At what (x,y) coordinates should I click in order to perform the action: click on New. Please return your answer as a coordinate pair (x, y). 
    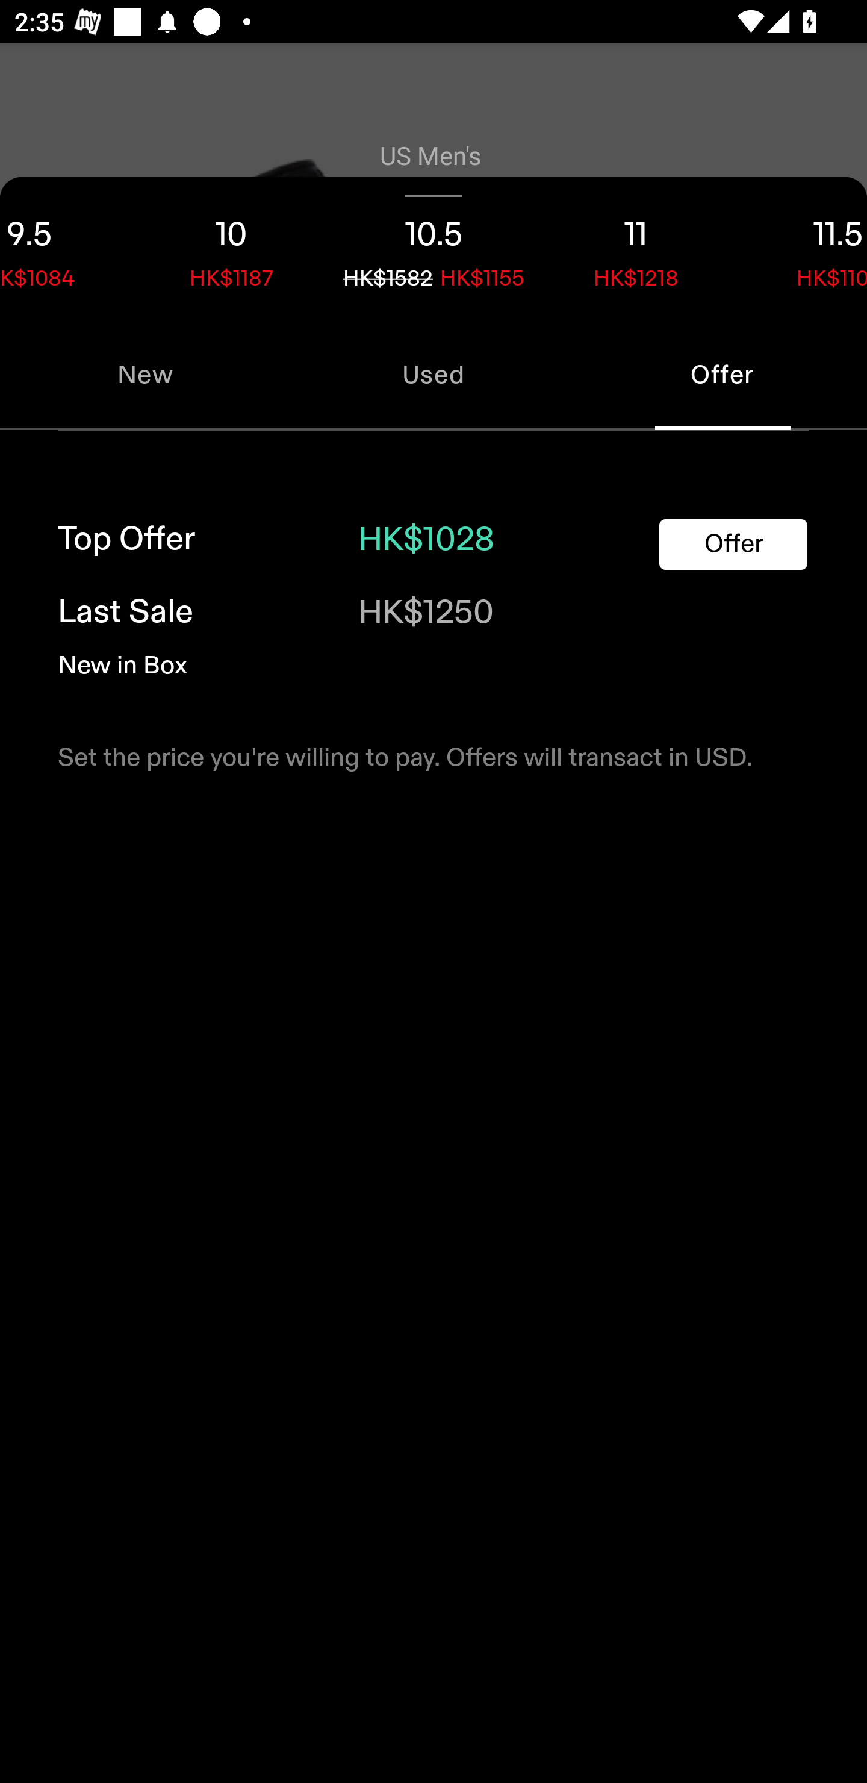
    Looking at the image, I should click on (144, 375).